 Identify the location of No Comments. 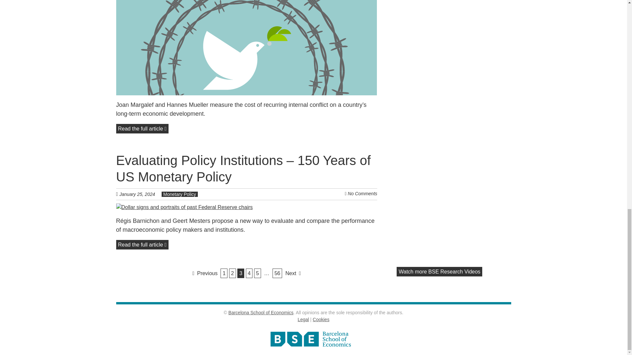
(363, 194).